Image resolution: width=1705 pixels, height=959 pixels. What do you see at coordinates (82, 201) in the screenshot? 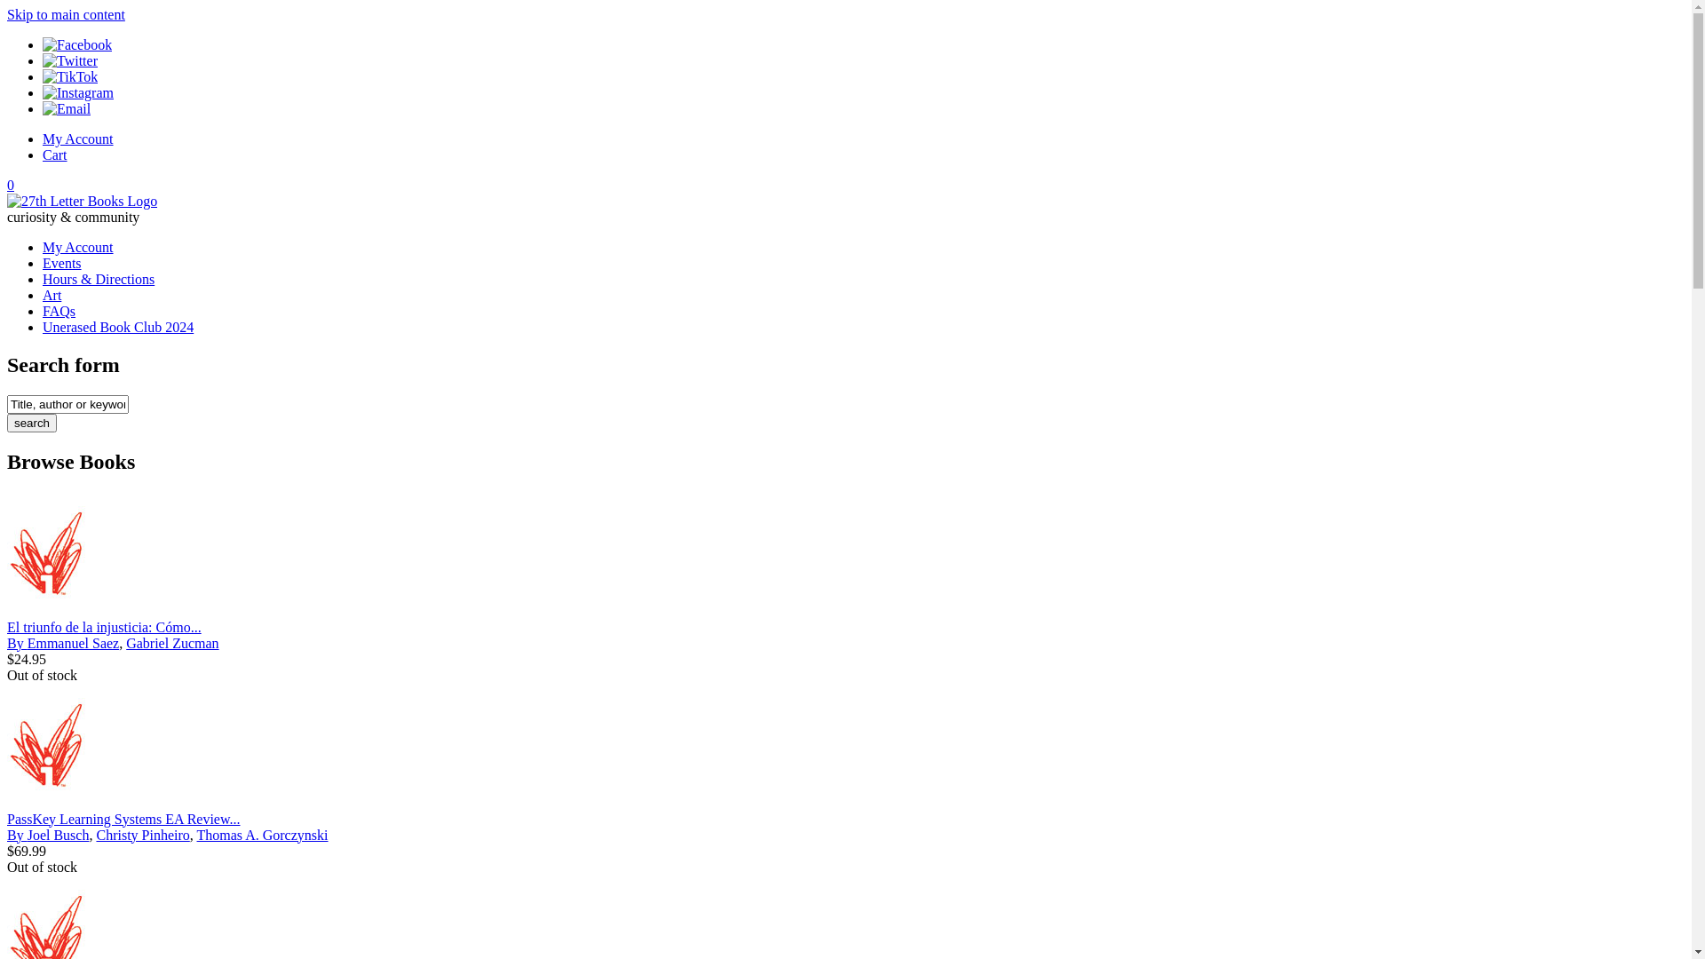
I see `Home` at bounding box center [82, 201].